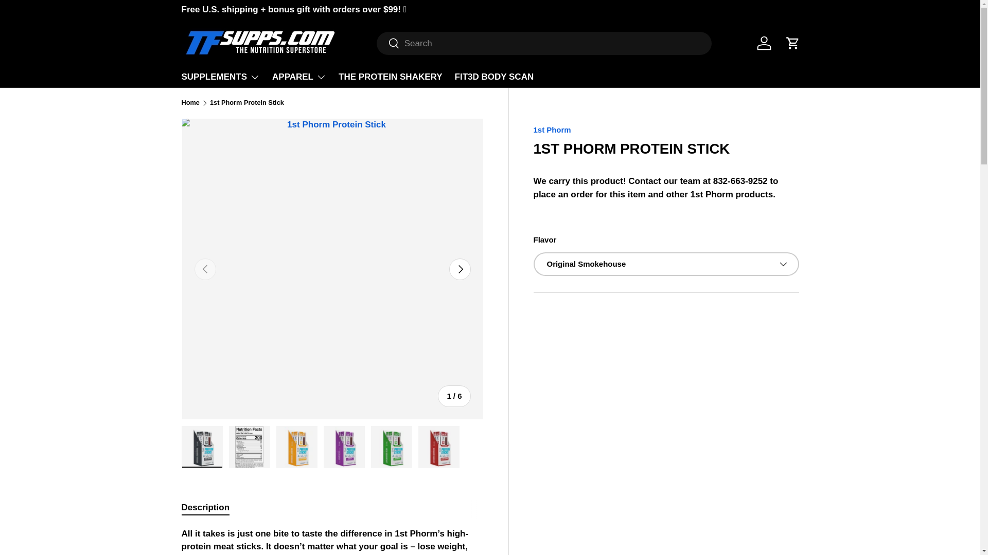 This screenshot has width=988, height=555. Describe the element at coordinates (299, 77) in the screenshot. I see `APPAREL` at that location.